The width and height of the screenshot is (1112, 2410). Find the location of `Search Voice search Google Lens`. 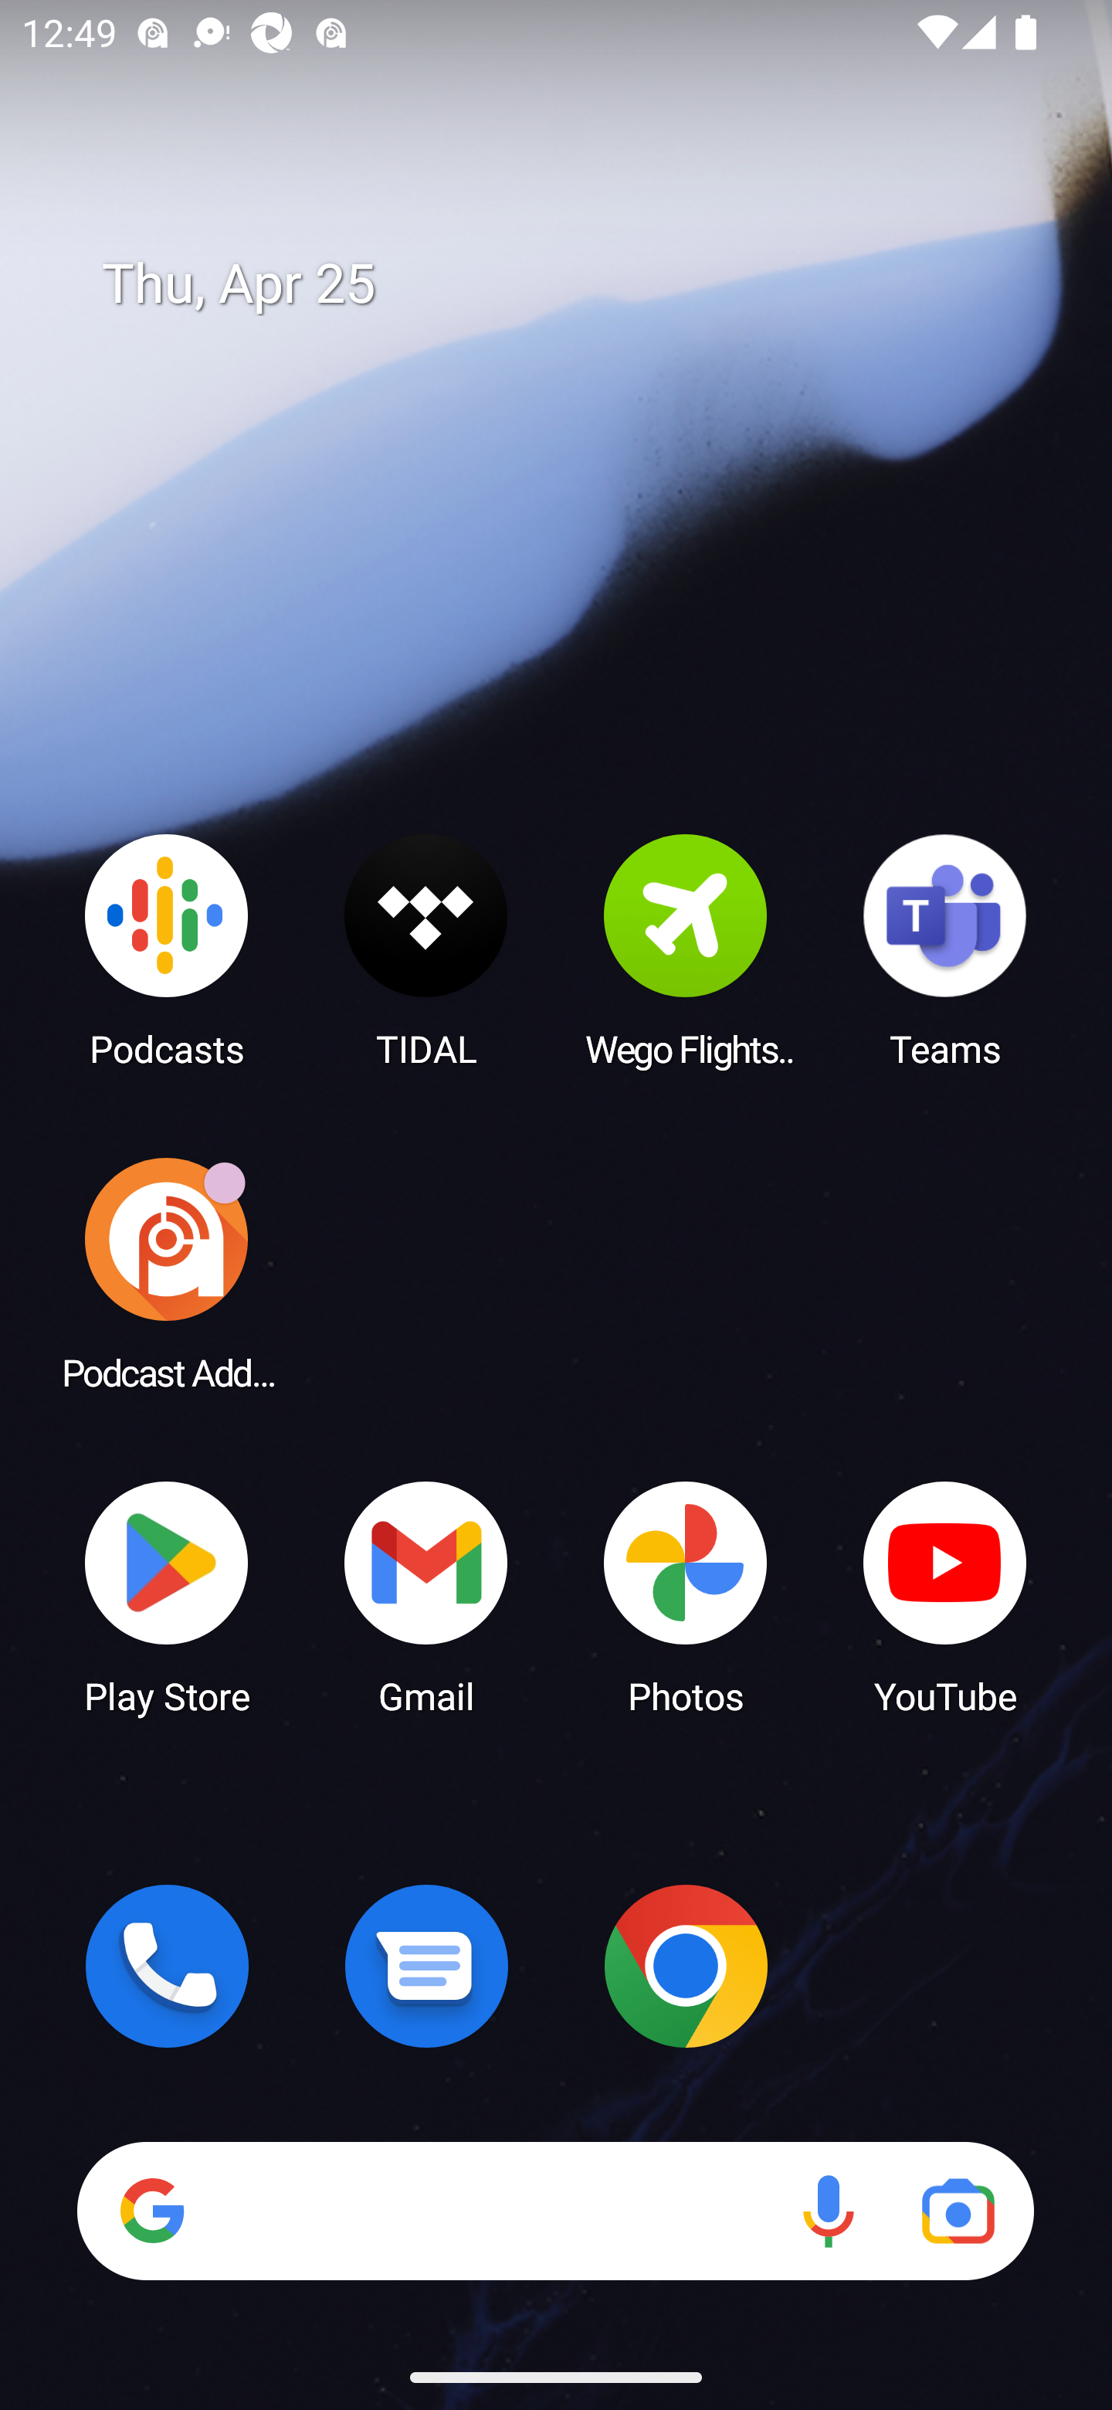

Search Voice search Google Lens is located at coordinates (555, 2211).